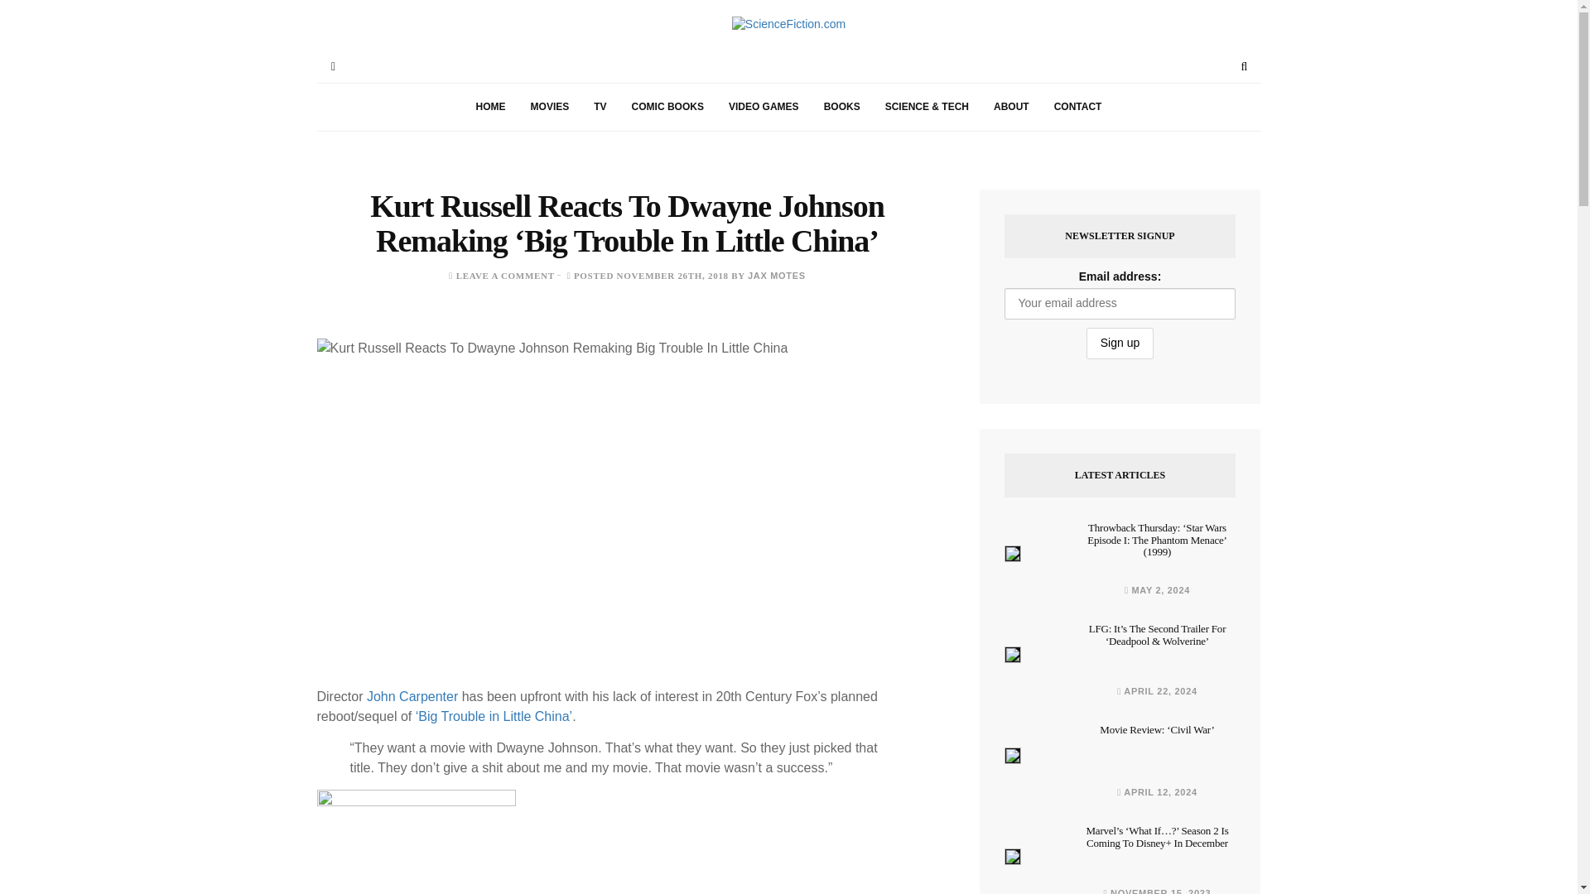 This screenshot has width=1590, height=894. I want to click on MOVIES, so click(550, 107).